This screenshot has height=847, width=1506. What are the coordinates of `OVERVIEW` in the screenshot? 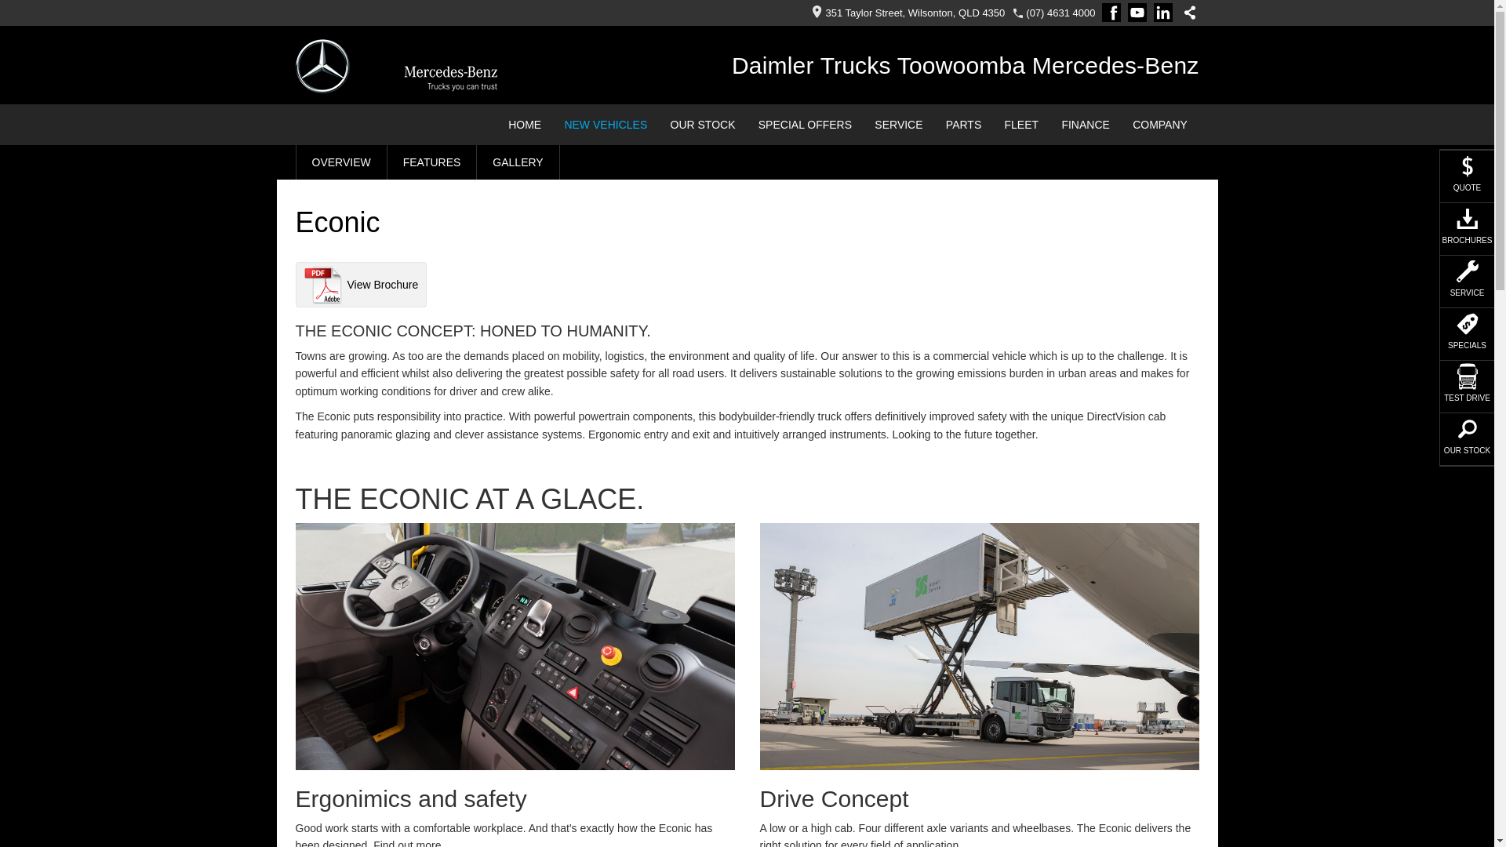 It's located at (340, 162).